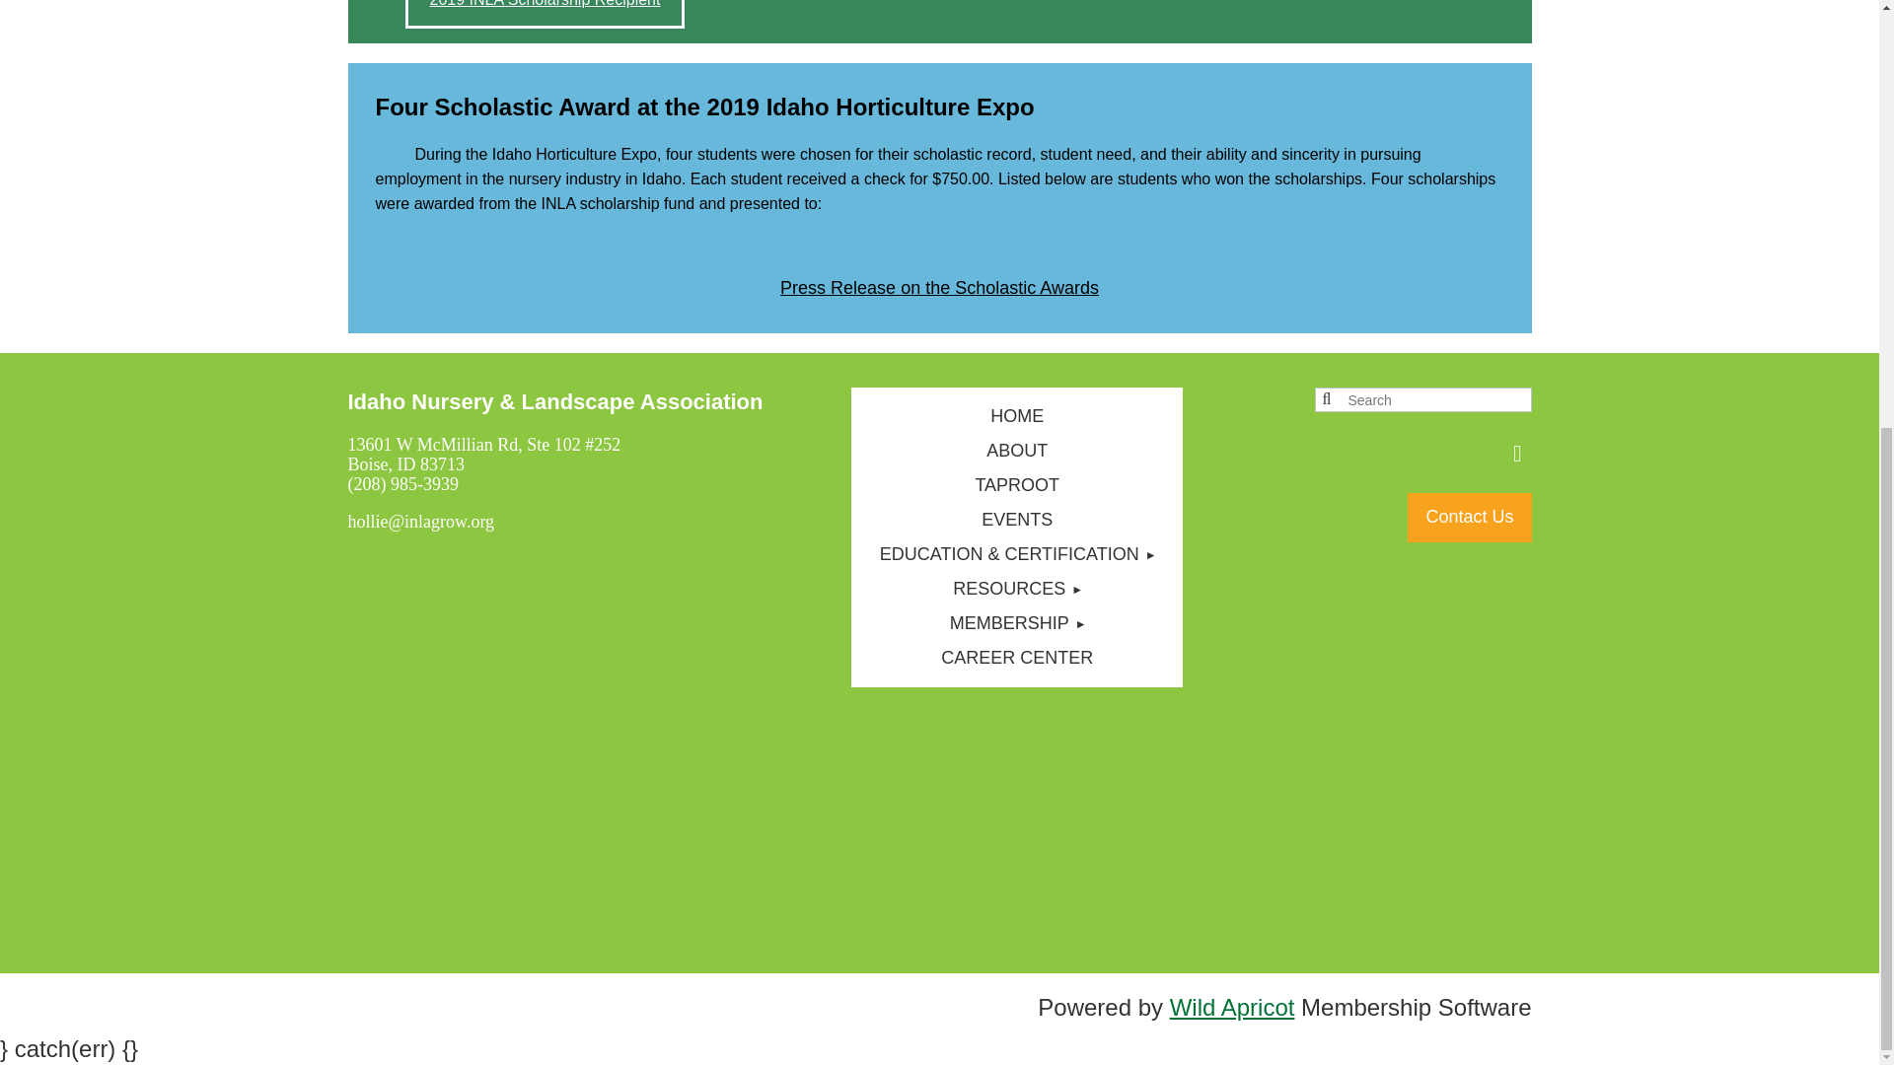 The width and height of the screenshot is (1894, 1065). Describe the element at coordinates (939, 288) in the screenshot. I see `Press Release on the Scholastic Awards` at that location.